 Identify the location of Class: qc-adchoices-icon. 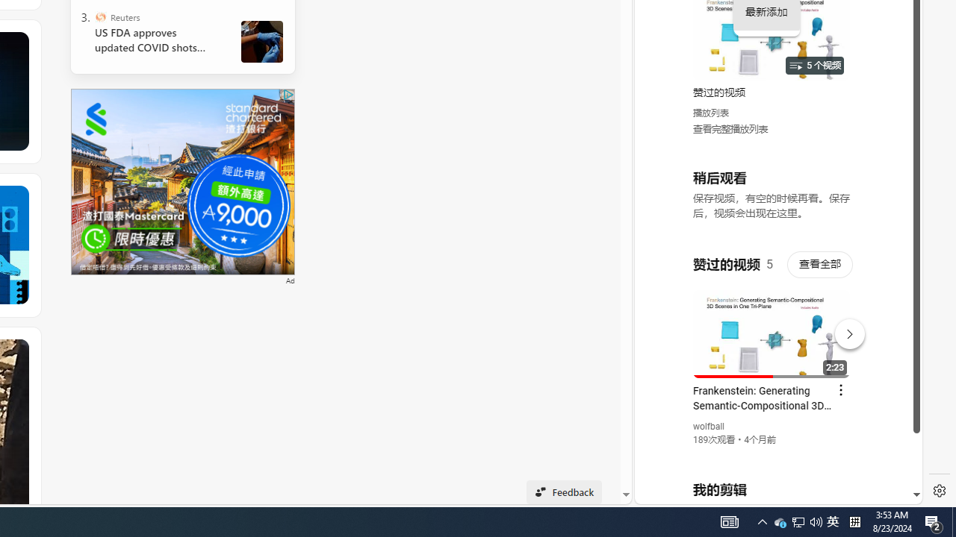
(288, 94).